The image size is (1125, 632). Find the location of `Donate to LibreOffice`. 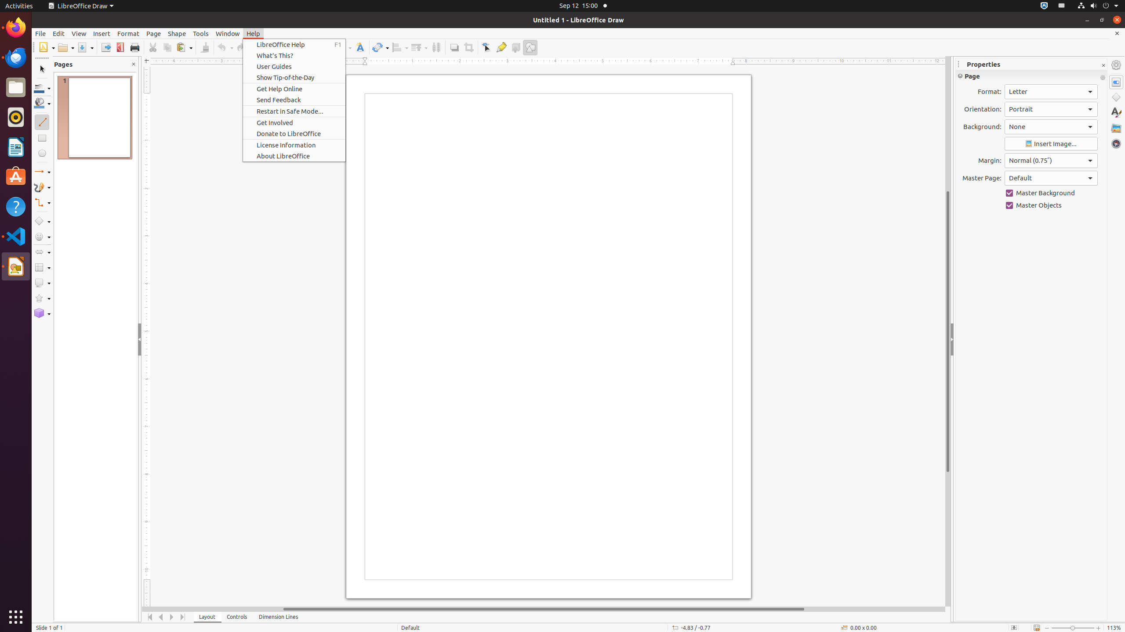

Donate to LibreOffice is located at coordinates (294, 133).